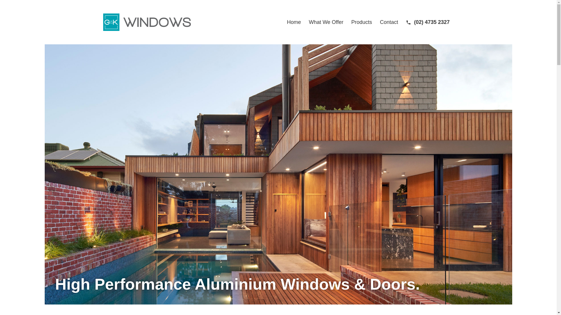  What do you see at coordinates (326, 22) in the screenshot?
I see `What We Offer` at bounding box center [326, 22].